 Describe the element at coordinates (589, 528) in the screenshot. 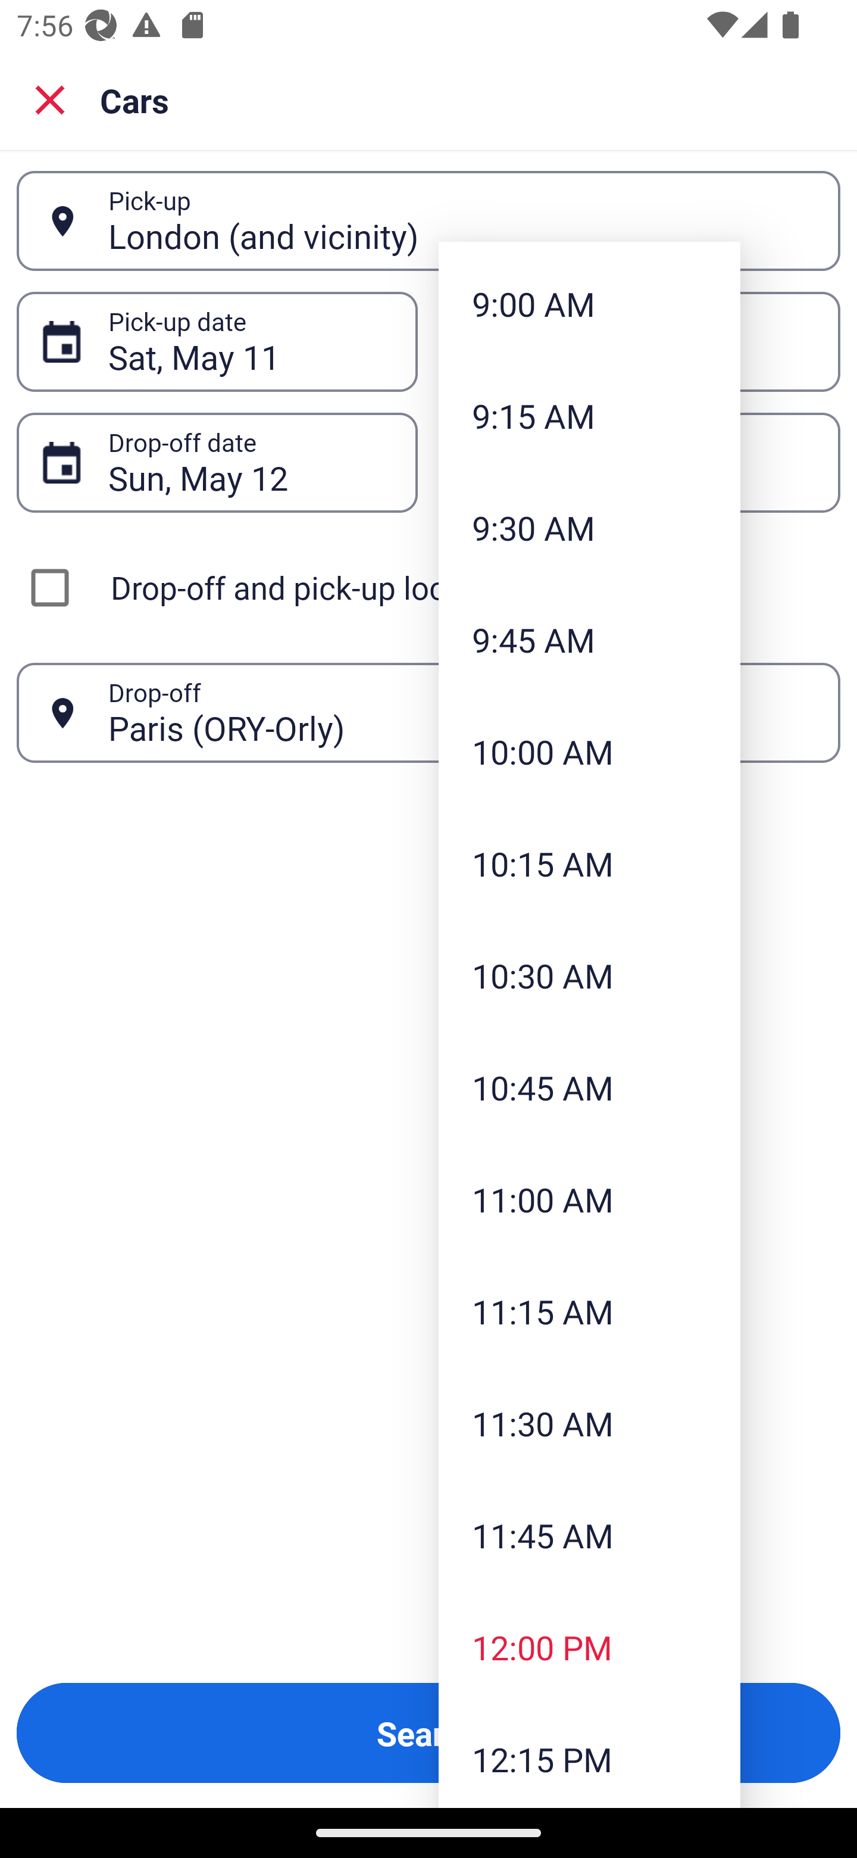

I see `9:30 AM` at that location.